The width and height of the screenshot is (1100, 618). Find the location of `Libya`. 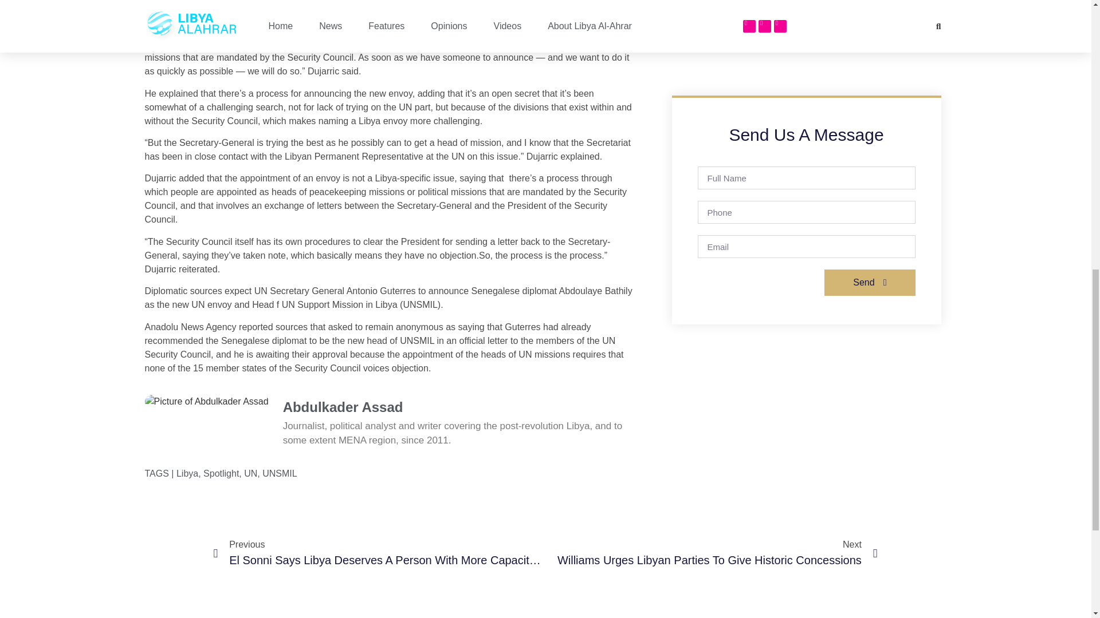

Libya is located at coordinates (187, 473).